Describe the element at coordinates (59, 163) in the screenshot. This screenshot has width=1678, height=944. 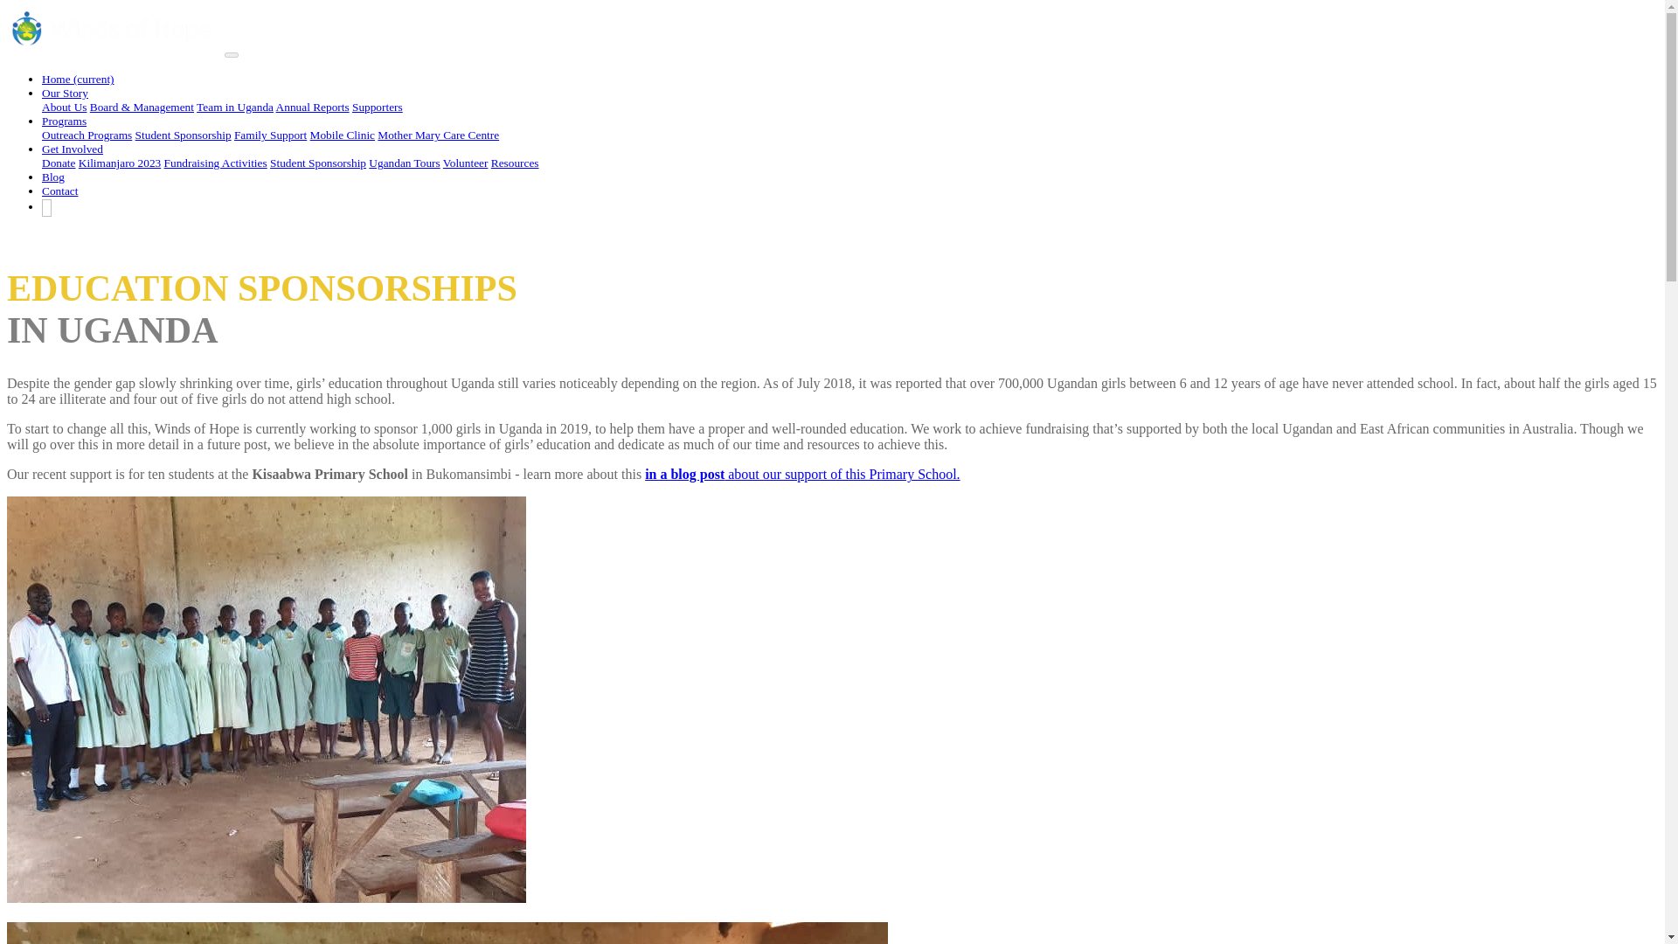
I see `Donate` at that location.